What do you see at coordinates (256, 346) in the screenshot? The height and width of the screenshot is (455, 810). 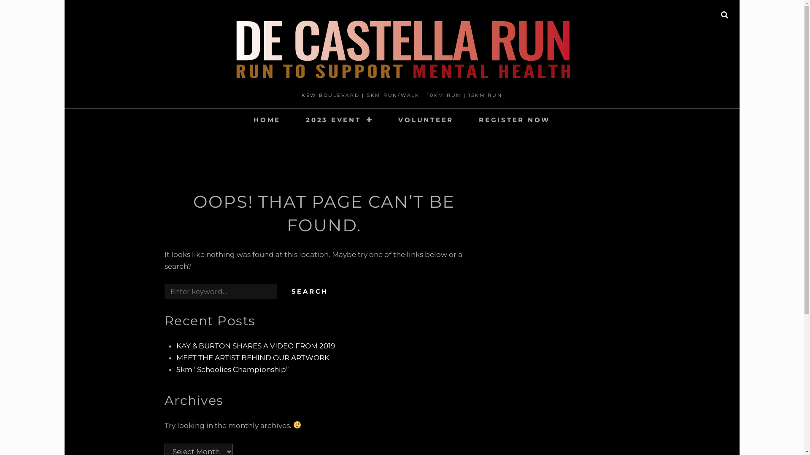 I see `KAY & BURTON SHARES A VIDEO FROM 2019` at bounding box center [256, 346].